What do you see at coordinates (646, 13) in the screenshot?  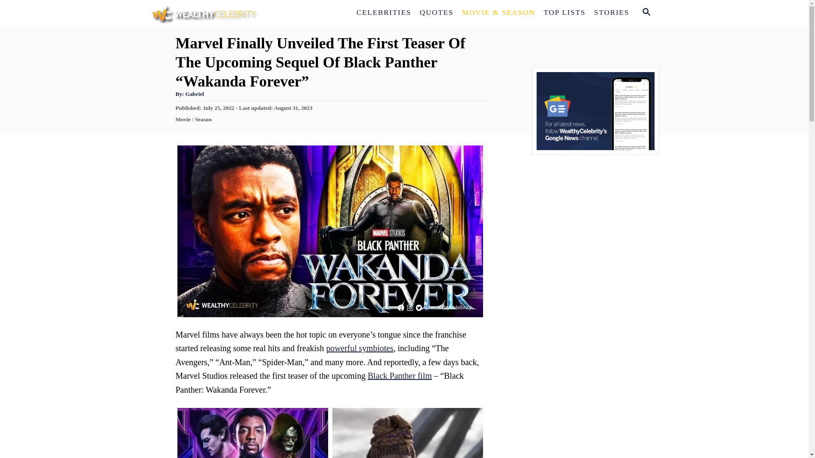 I see `SEARCH` at bounding box center [646, 13].